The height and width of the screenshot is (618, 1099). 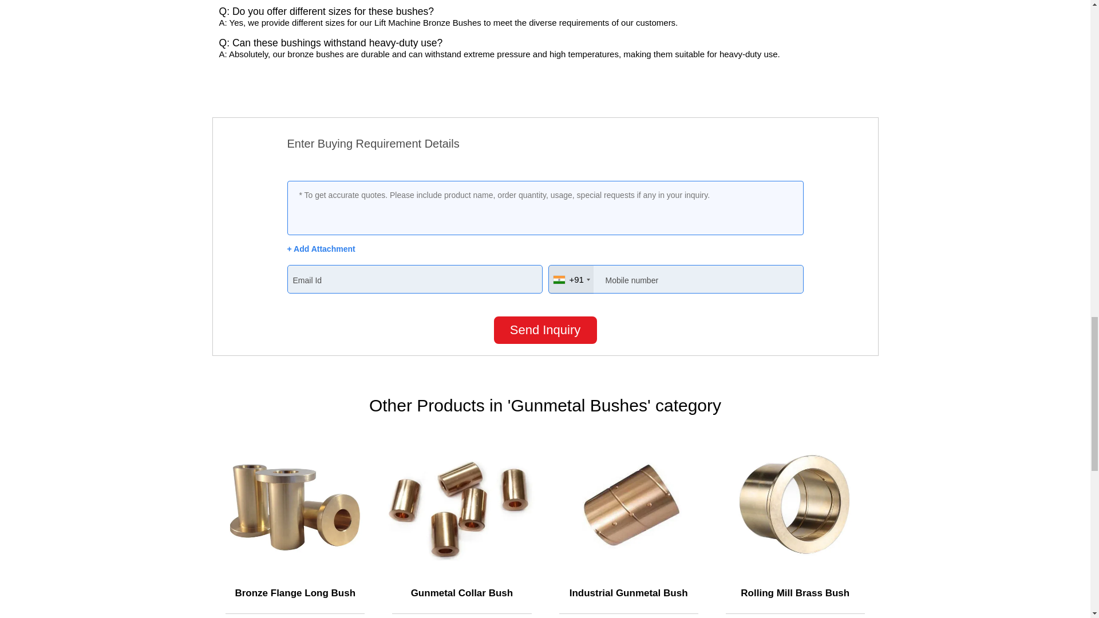 I want to click on Send Inquiry, so click(x=545, y=330).